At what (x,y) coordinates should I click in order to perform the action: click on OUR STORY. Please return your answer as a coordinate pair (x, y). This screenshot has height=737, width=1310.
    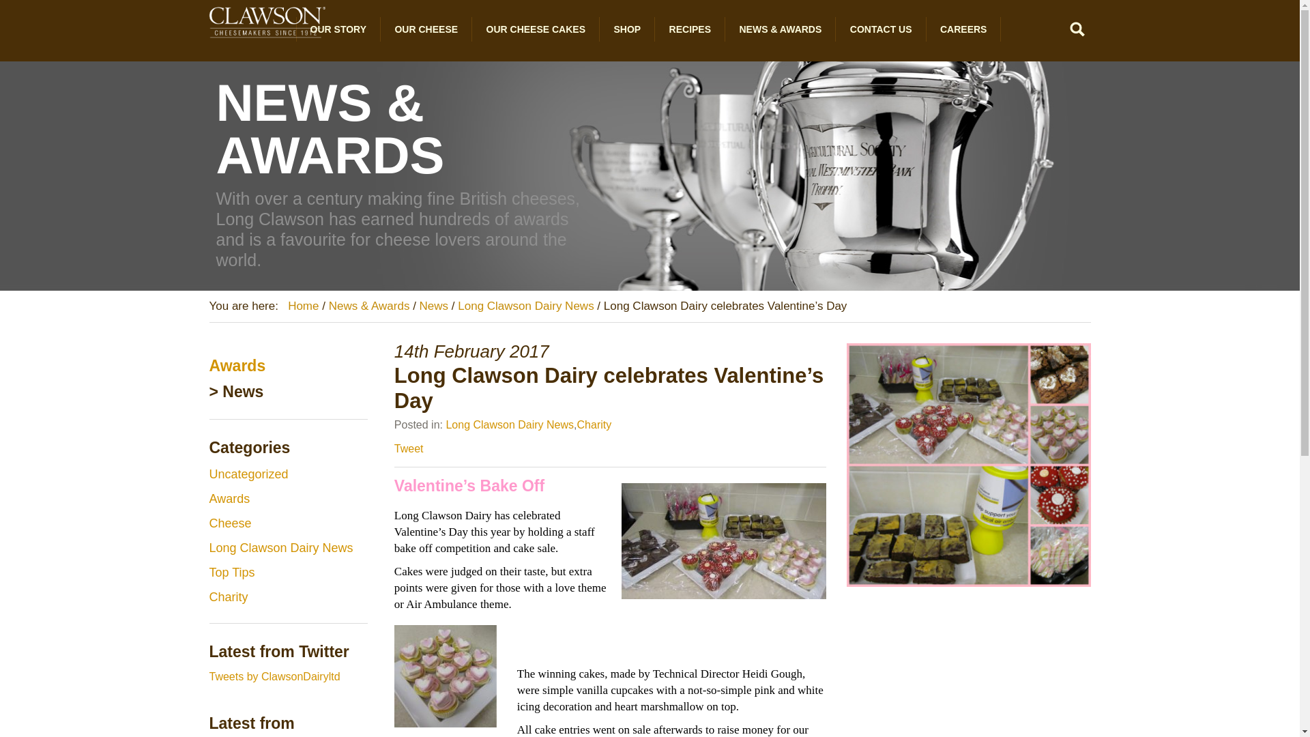
    Looking at the image, I should click on (338, 29).